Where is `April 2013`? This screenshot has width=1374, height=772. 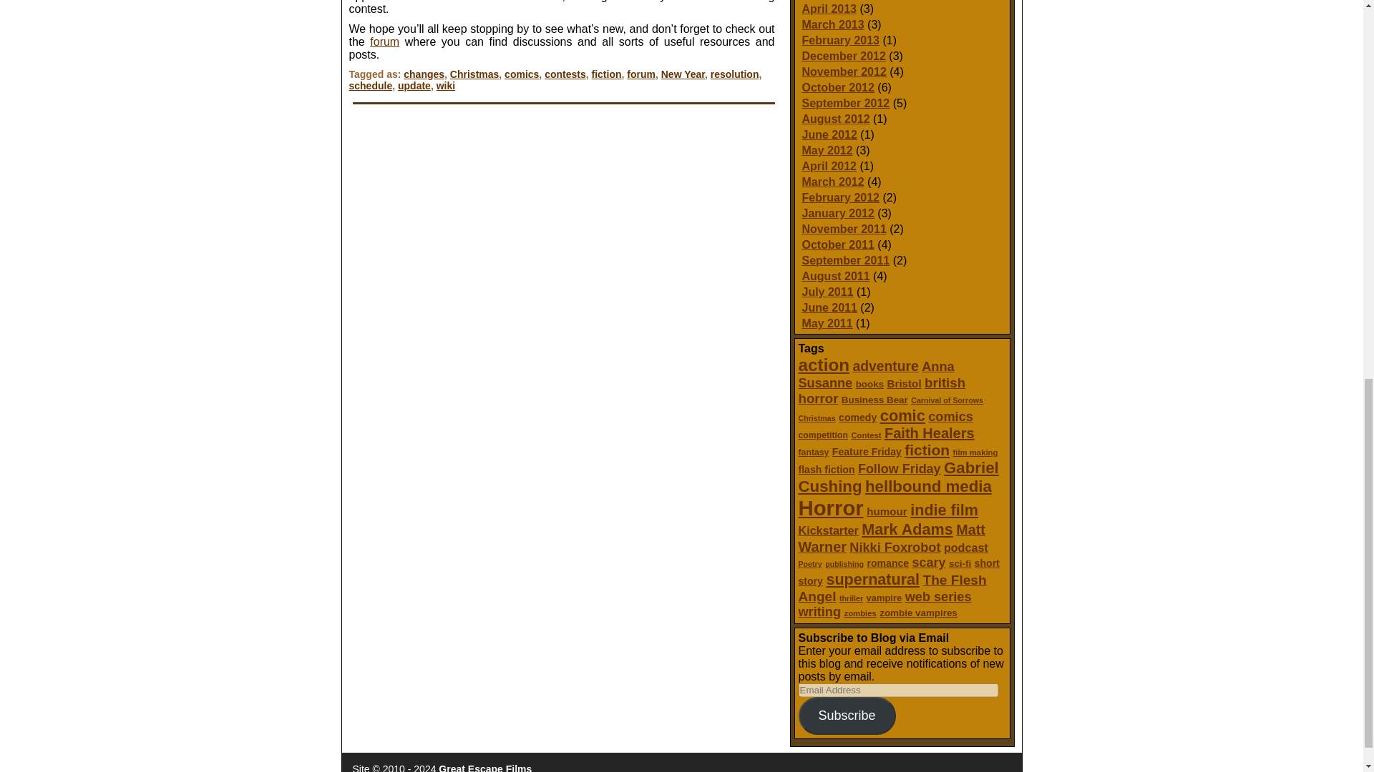
April 2013 is located at coordinates (829, 9).